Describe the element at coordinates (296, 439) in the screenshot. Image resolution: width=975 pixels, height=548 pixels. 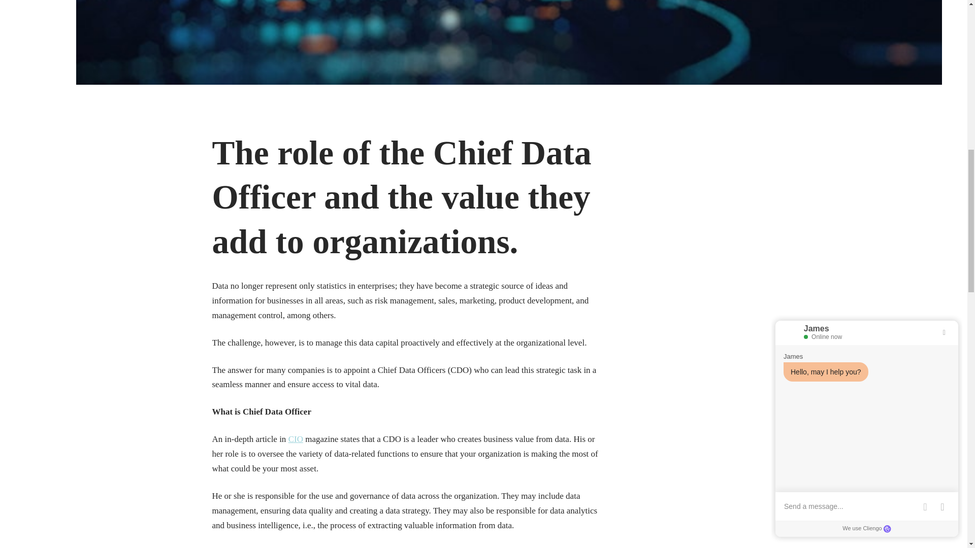
I see `CIO` at that location.